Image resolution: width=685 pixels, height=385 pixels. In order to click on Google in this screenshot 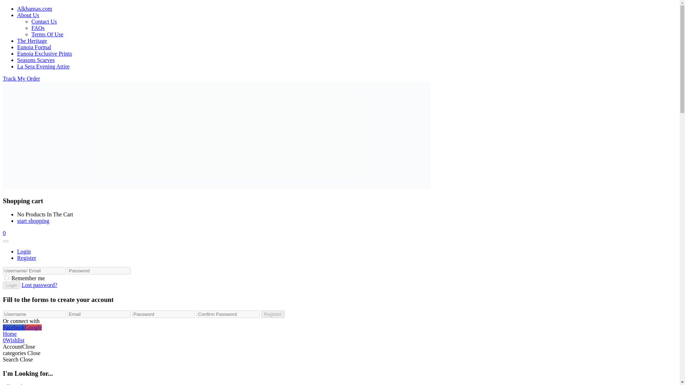, I will do `click(33, 327)`.